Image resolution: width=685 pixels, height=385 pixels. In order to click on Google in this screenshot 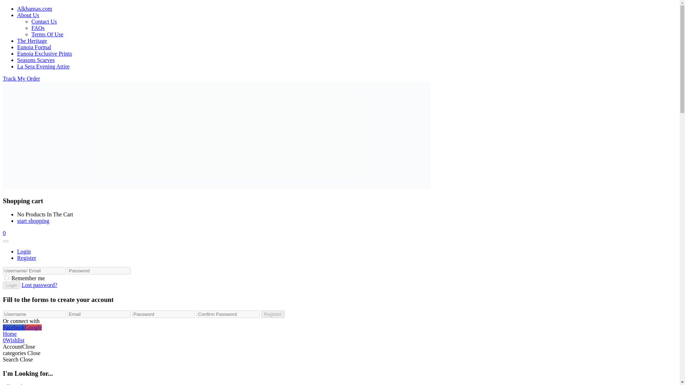, I will do `click(33, 327)`.